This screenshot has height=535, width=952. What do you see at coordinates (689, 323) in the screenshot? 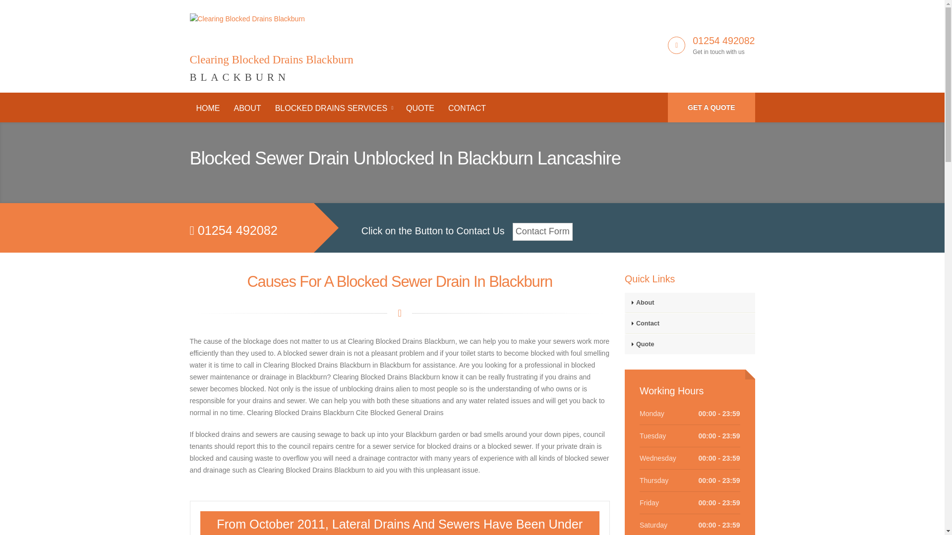
I see `Contact` at bounding box center [689, 323].